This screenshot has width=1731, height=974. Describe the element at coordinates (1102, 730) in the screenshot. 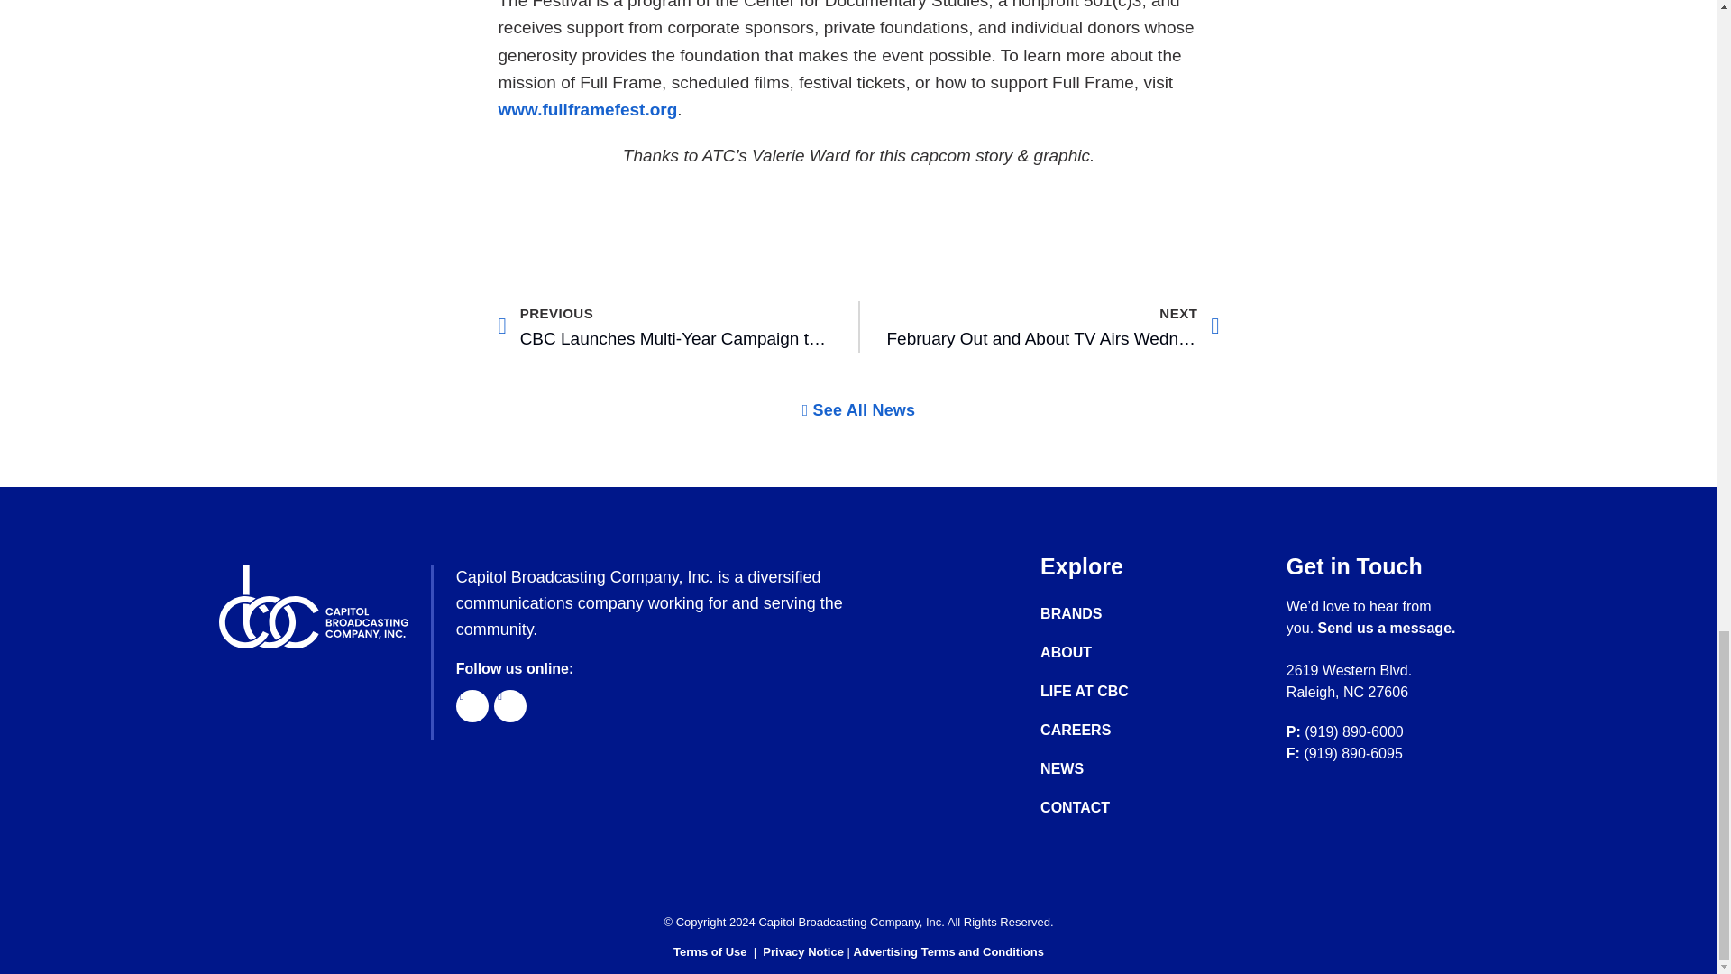

I see `CAREERS` at that location.